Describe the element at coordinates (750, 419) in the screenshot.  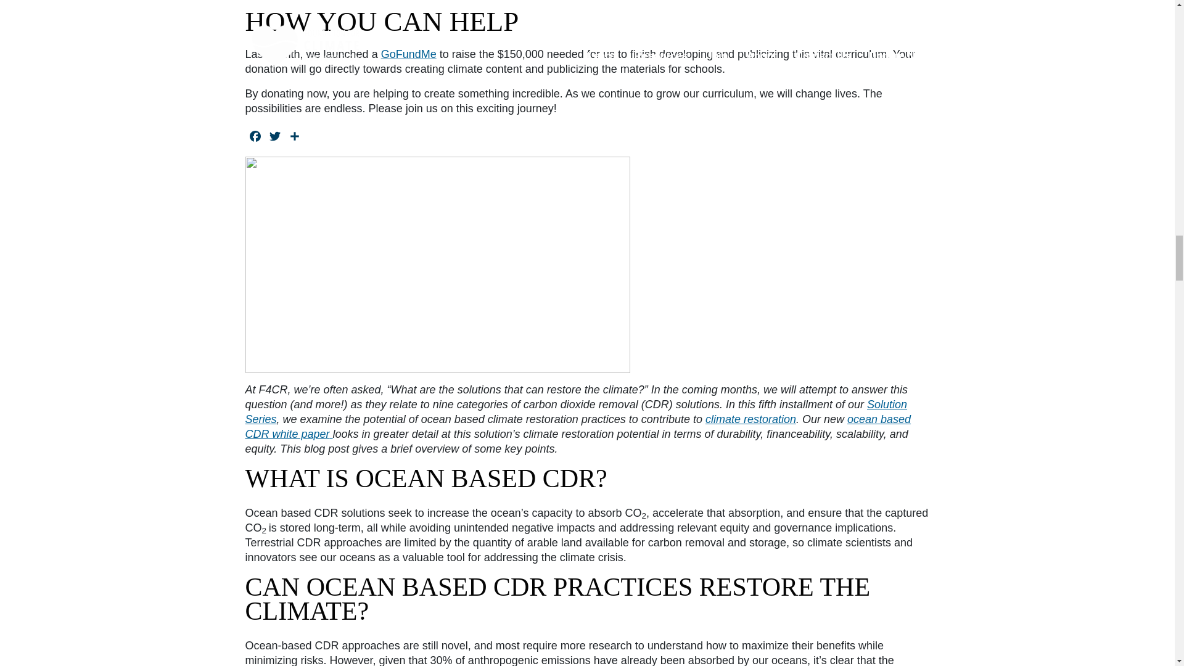
I see `climate restoration` at that location.